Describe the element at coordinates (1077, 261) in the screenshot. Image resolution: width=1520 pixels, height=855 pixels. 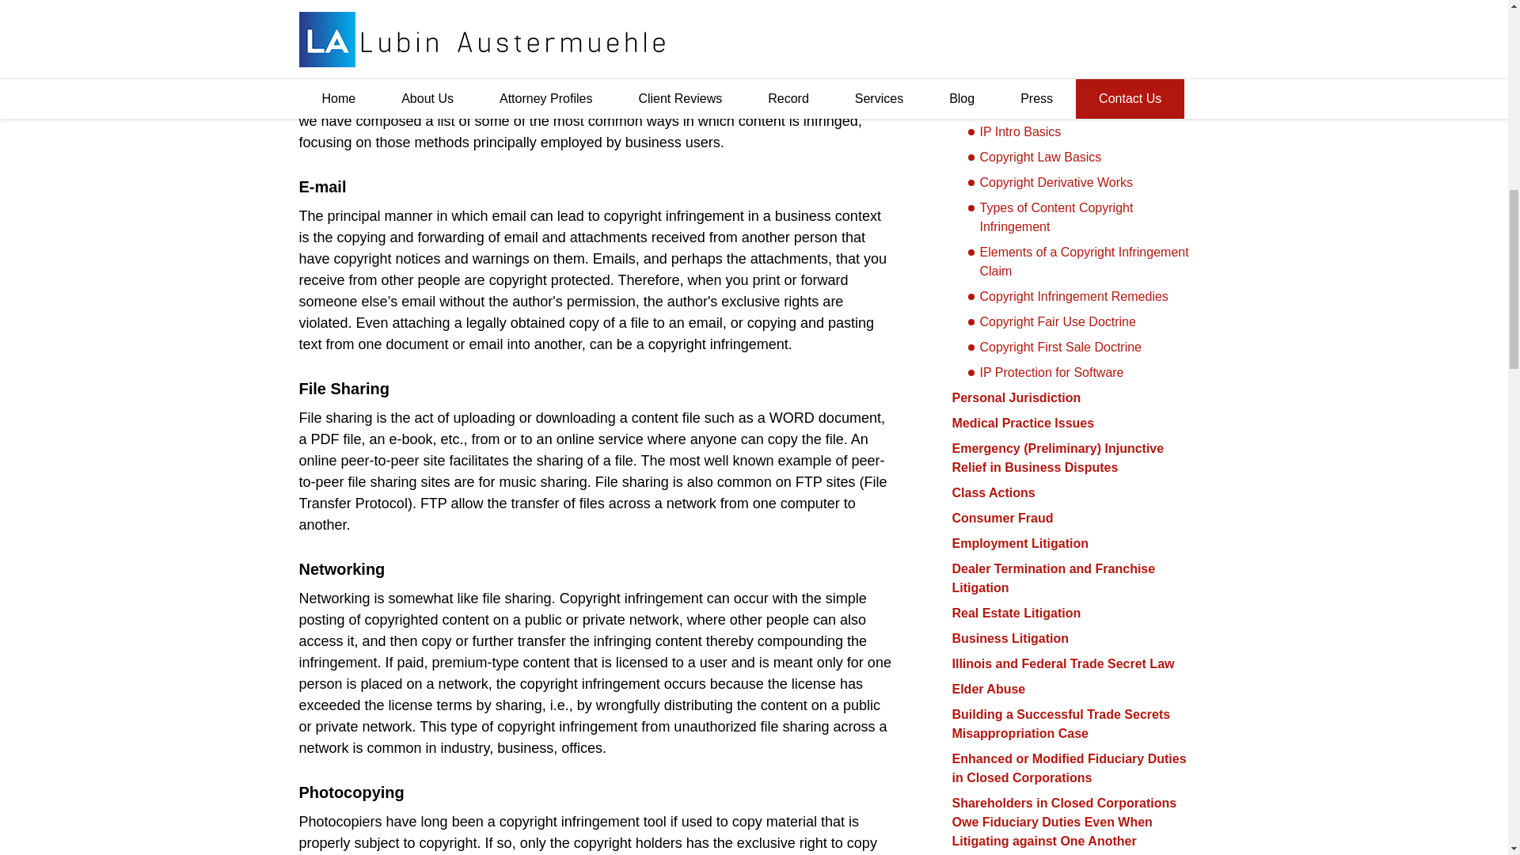
I see `Elements of a Copyright Infringement Claim` at that location.